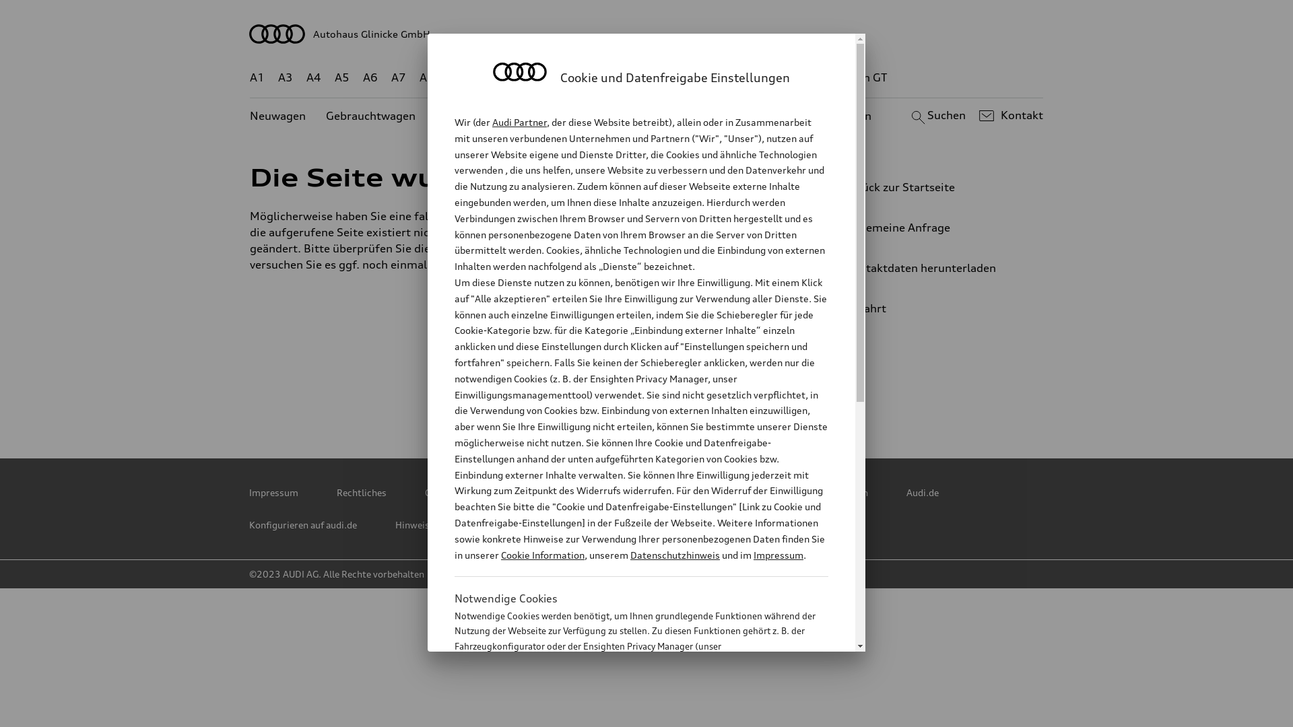 The image size is (1293, 727). Describe the element at coordinates (729, 78) in the screenshot. I see `TT` at that location.